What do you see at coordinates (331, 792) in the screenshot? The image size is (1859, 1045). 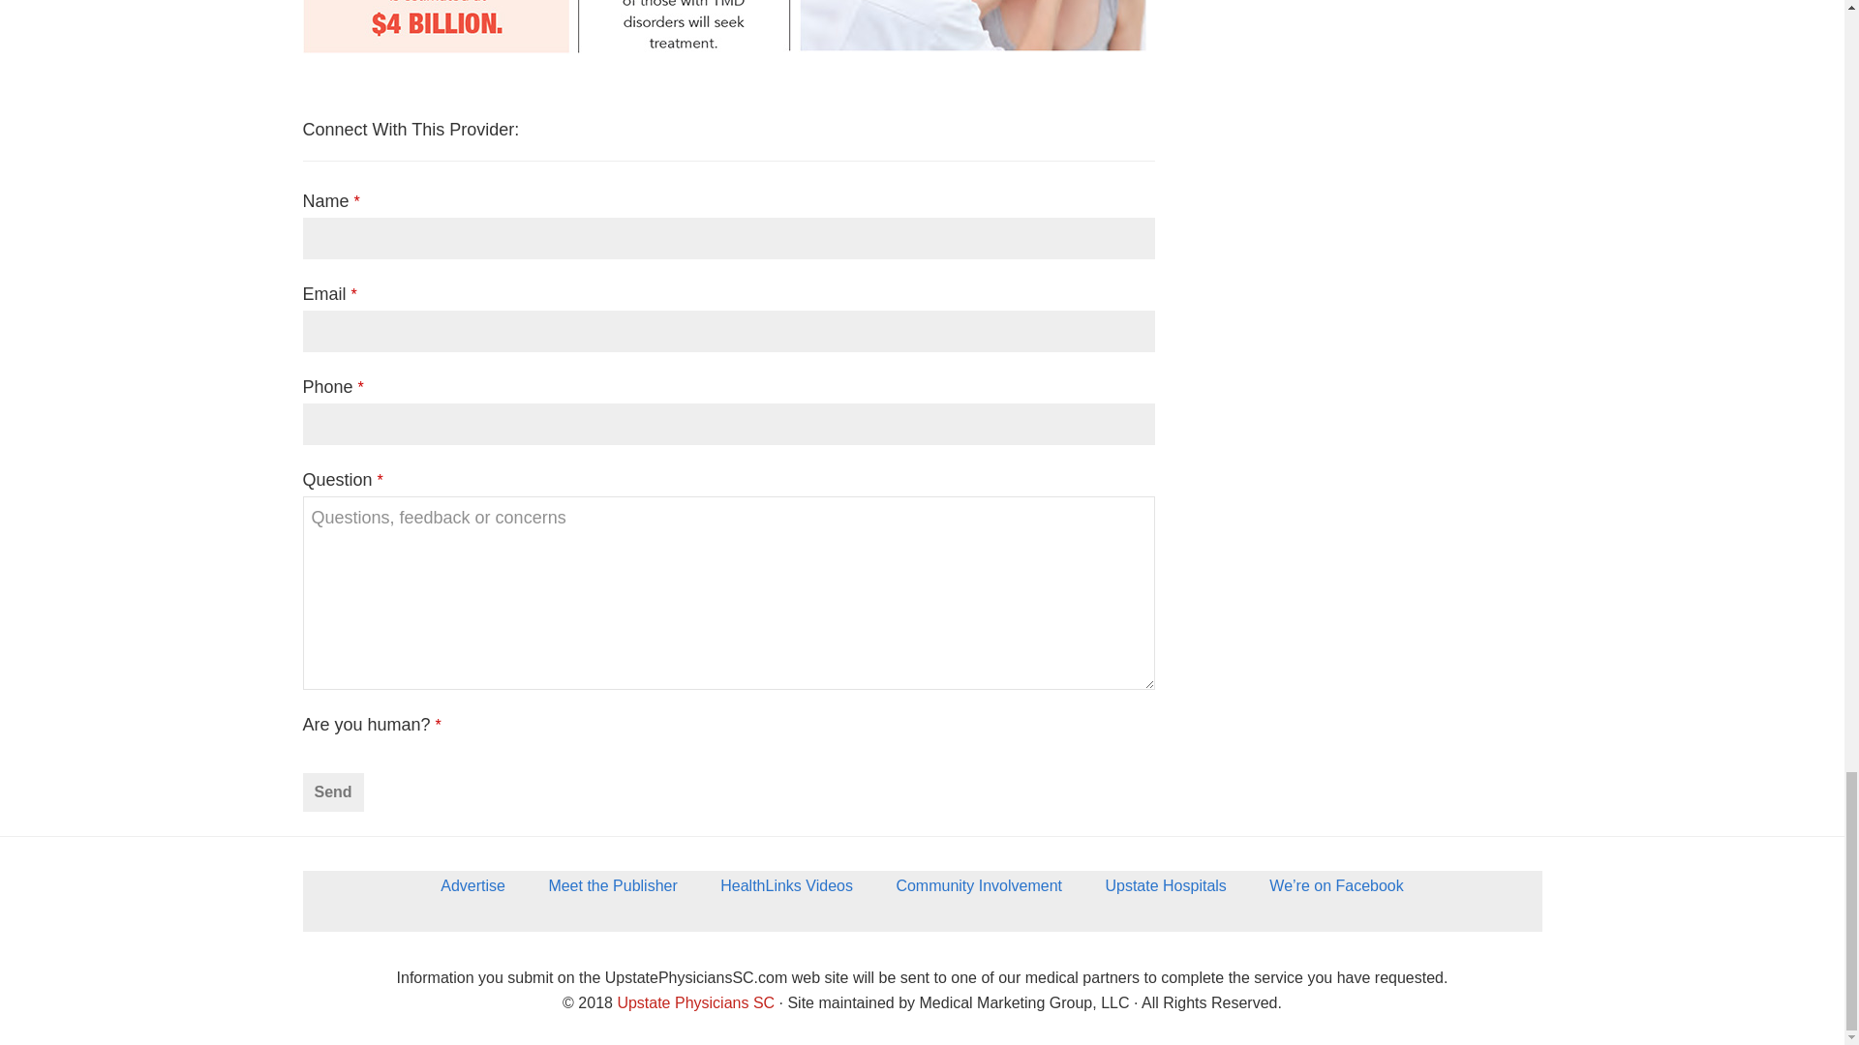 I see `Send` at bounding box center [331, 792].